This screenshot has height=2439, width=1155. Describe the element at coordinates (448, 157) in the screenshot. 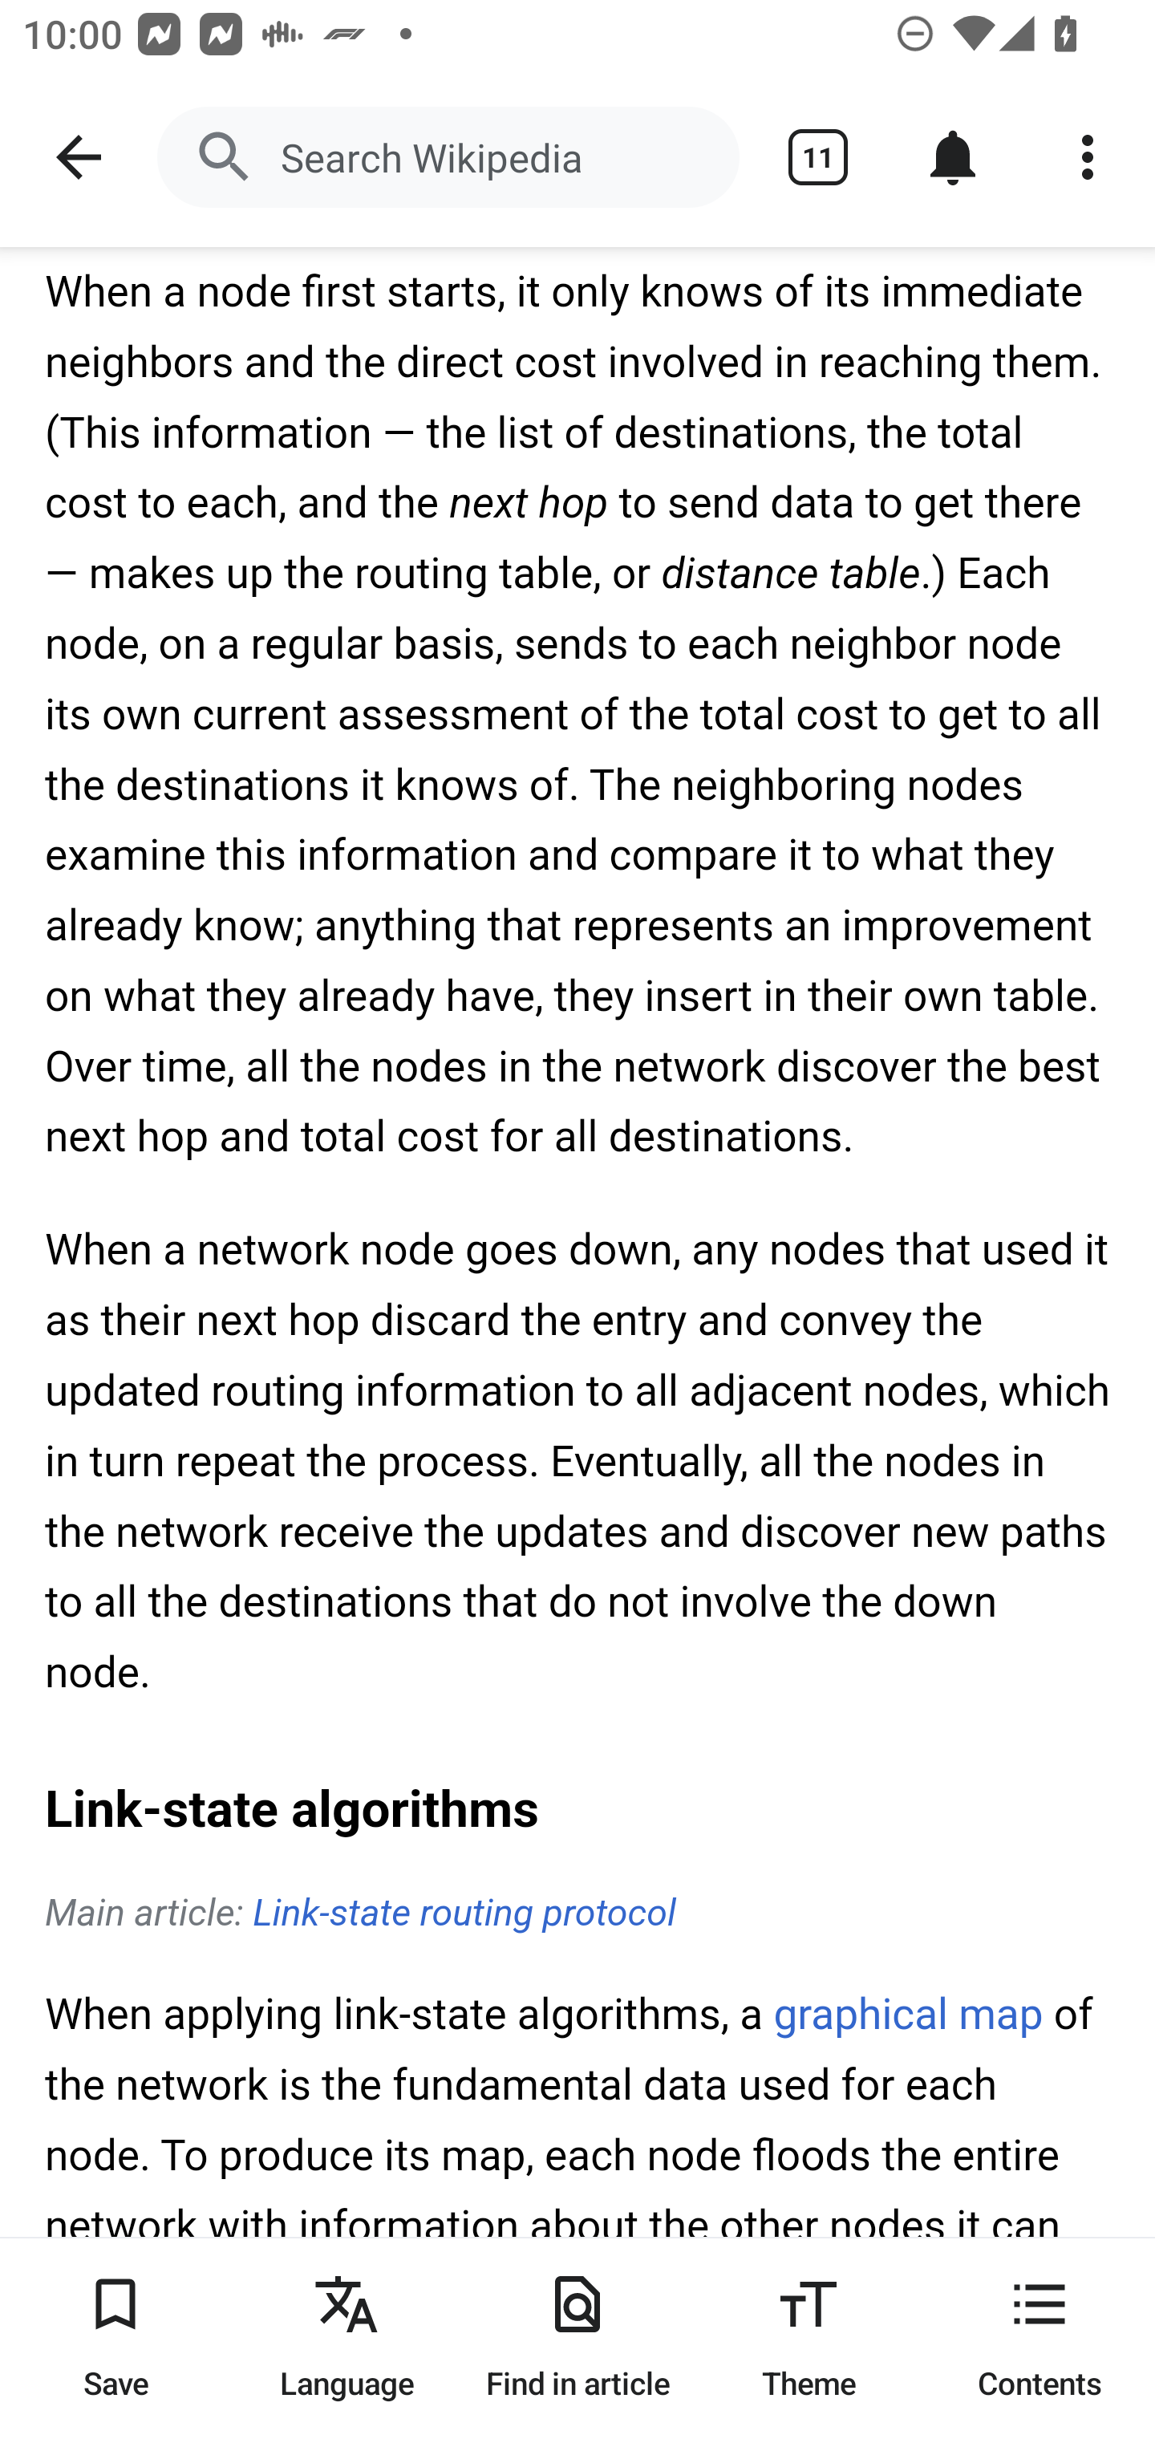

I see `Search Wikipedia` at that location.